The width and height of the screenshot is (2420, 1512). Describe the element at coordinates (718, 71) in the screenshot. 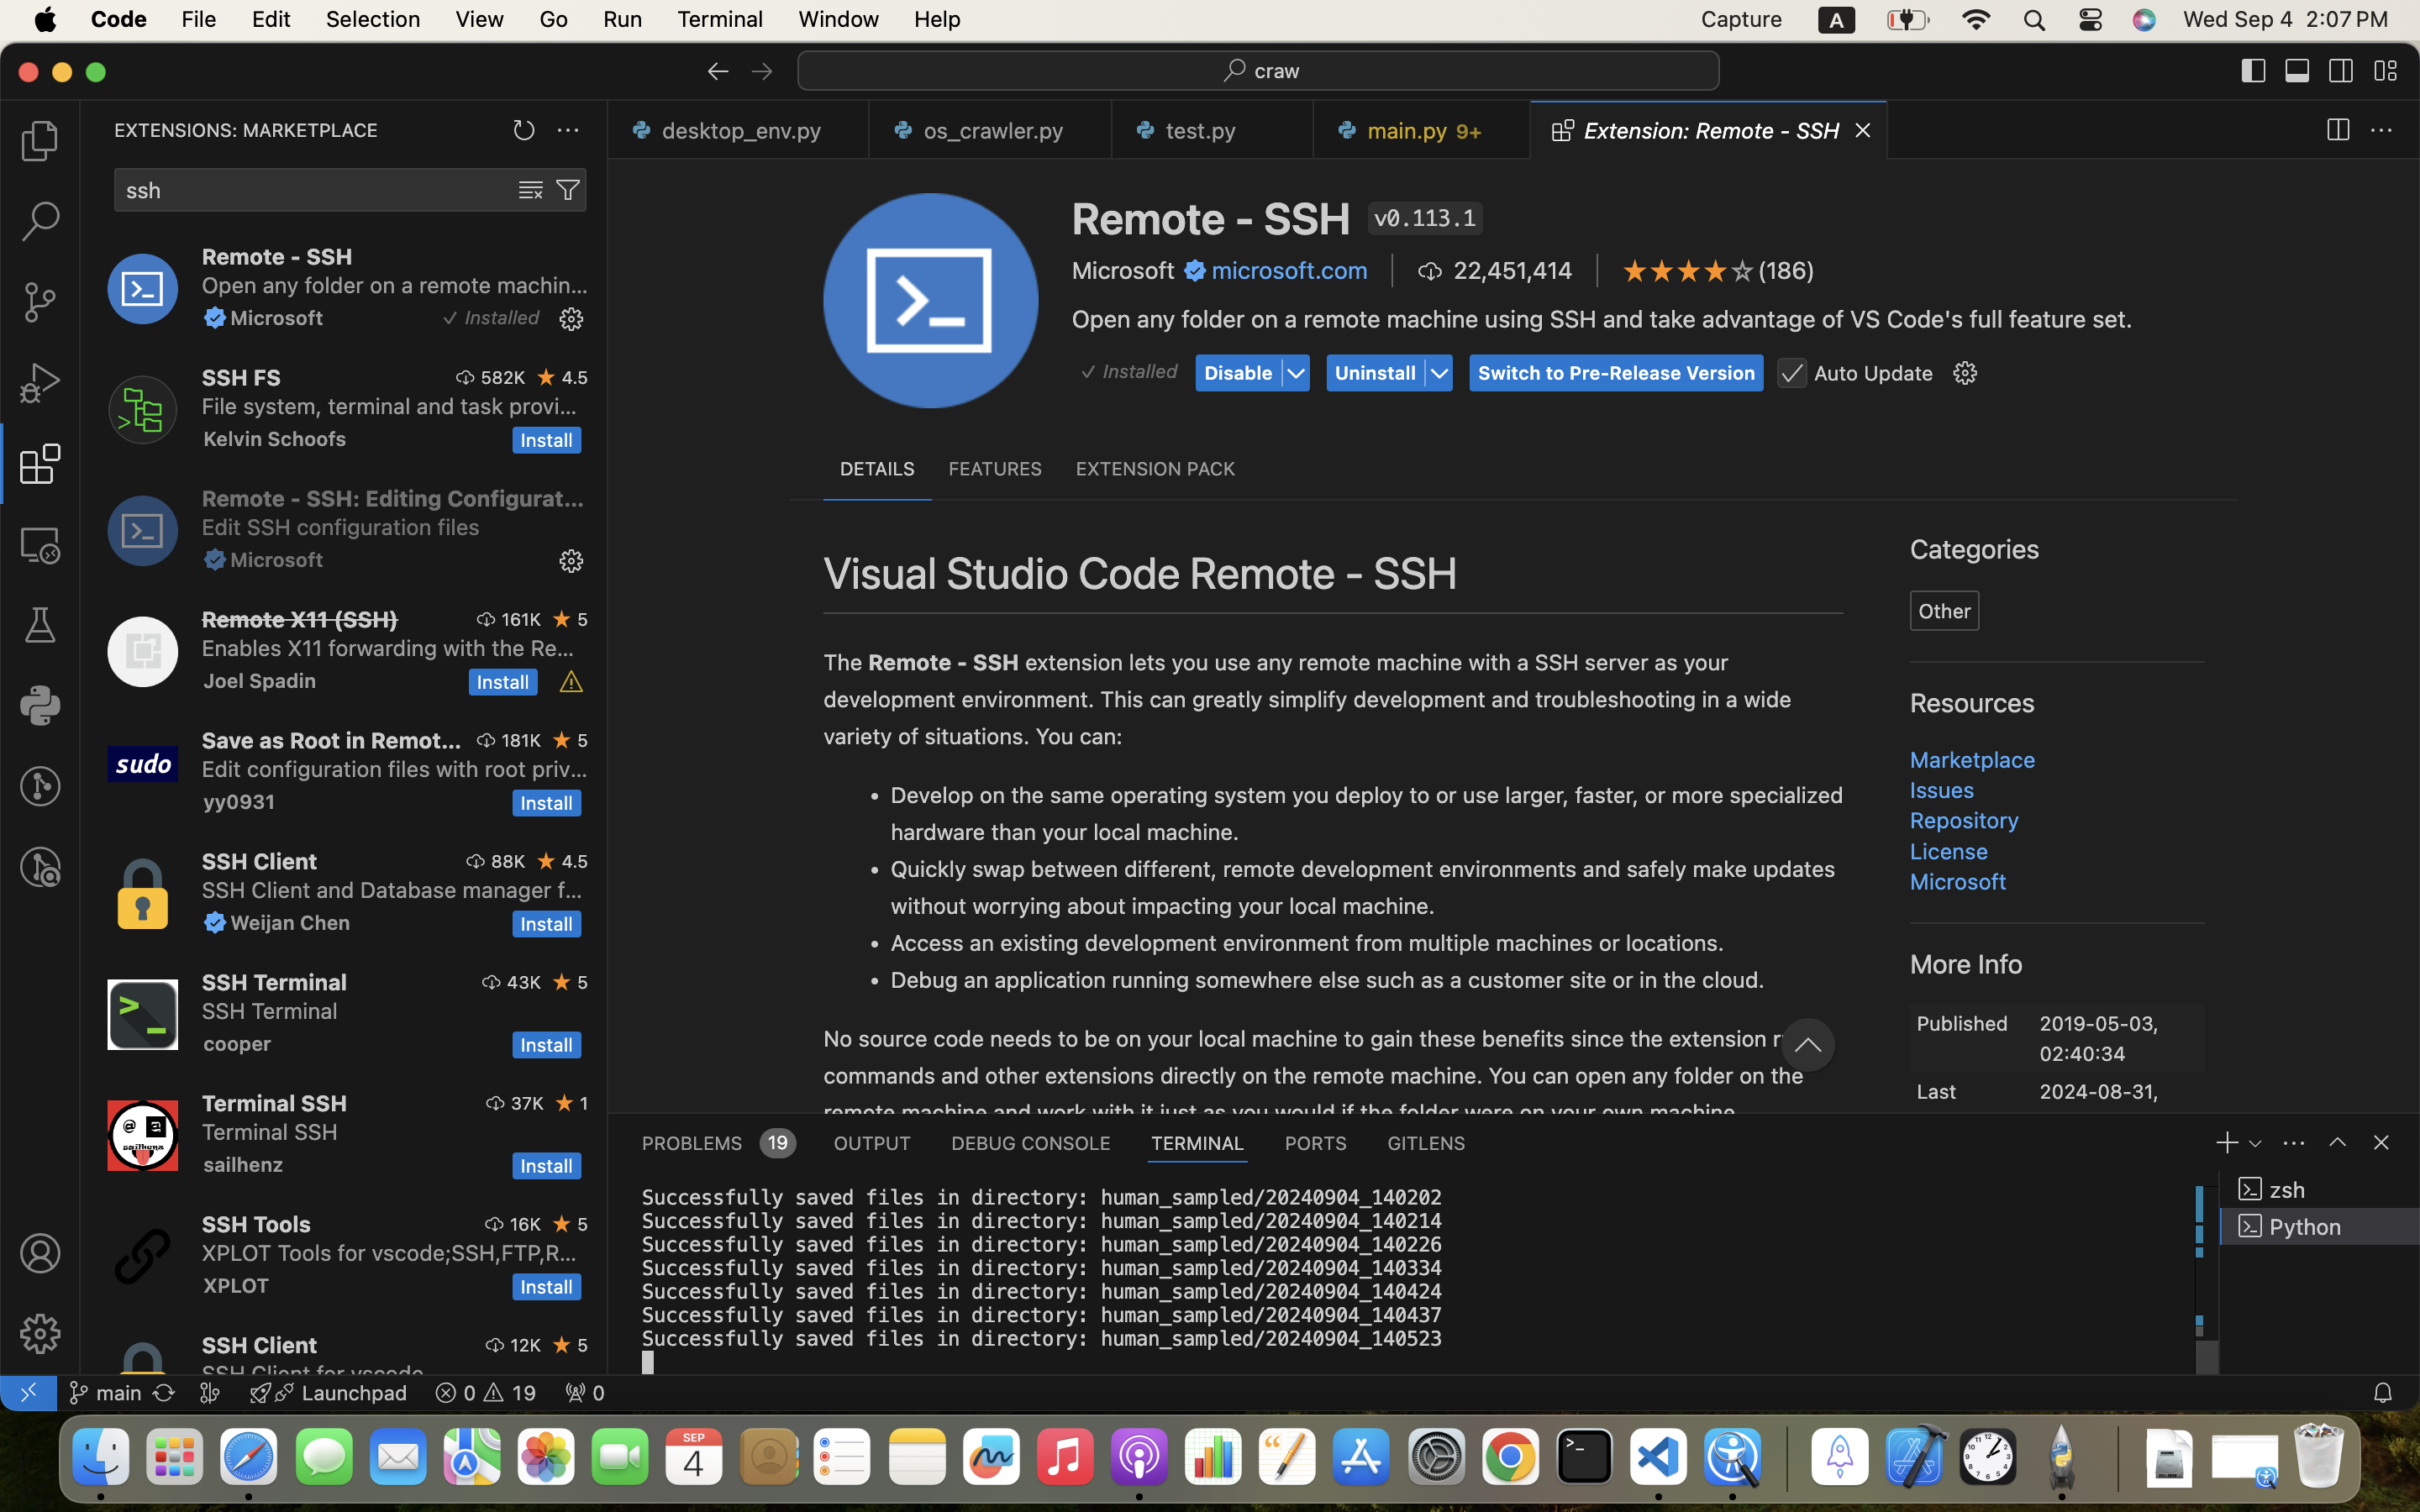

I see `` at that location.